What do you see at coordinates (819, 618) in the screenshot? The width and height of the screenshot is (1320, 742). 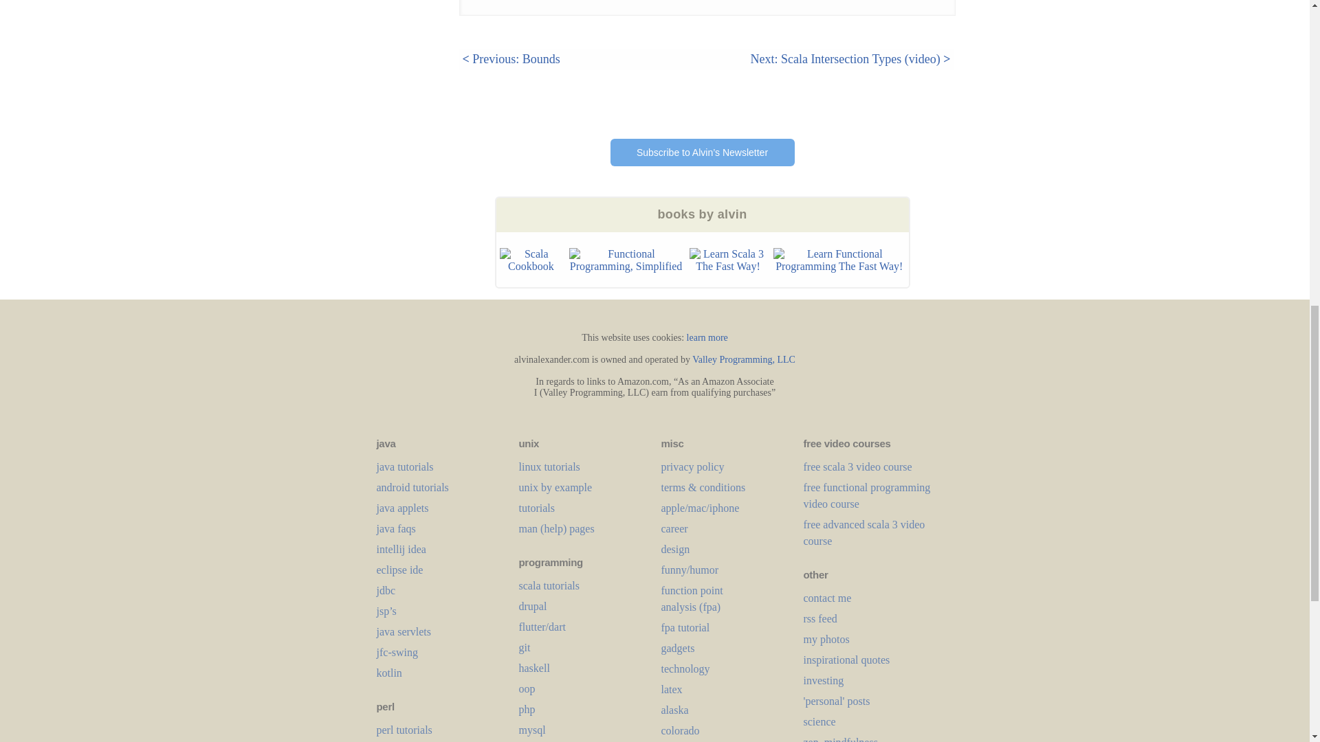 I see `rss feed` at bounding box center [819, 618].